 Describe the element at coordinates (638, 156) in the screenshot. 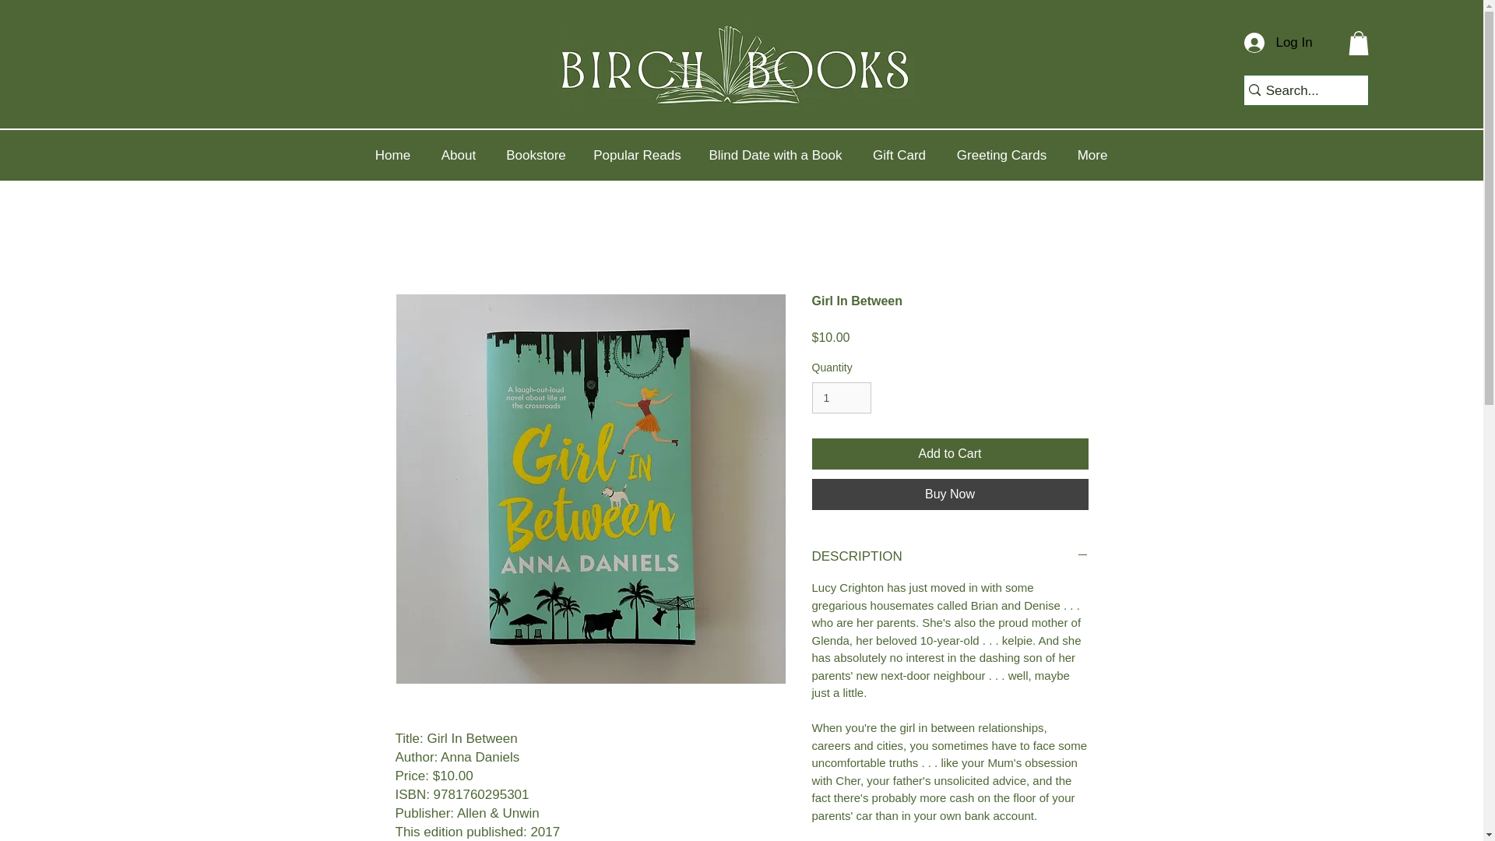

I see `Popular Reads` at that location.